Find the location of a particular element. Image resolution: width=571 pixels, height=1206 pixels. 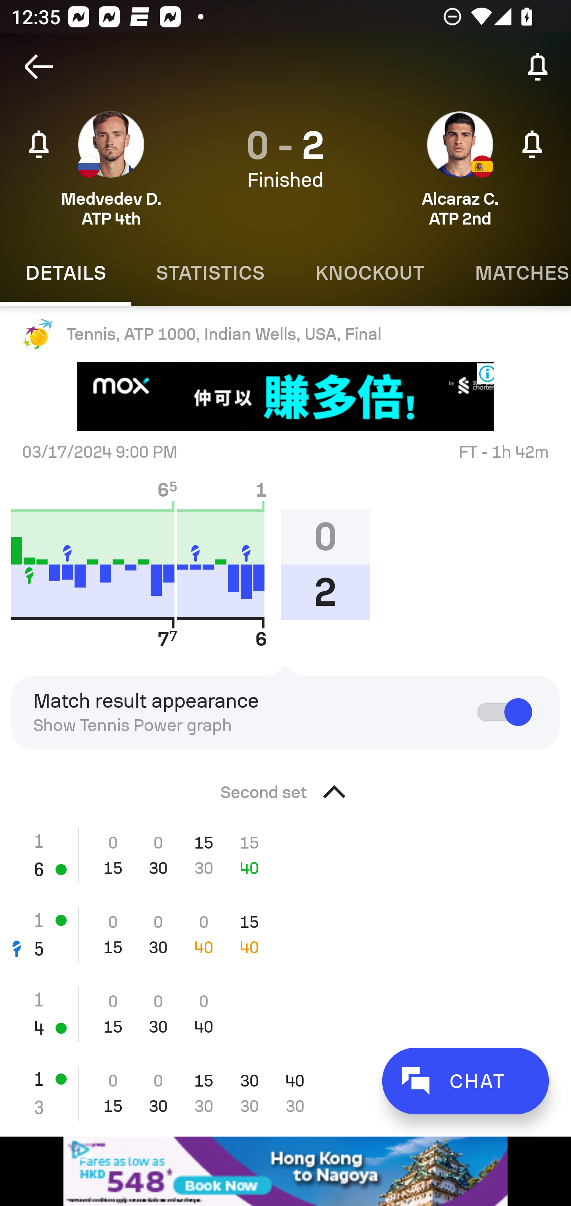

Statistics STATISTICS is located at coordinates (210, 273).